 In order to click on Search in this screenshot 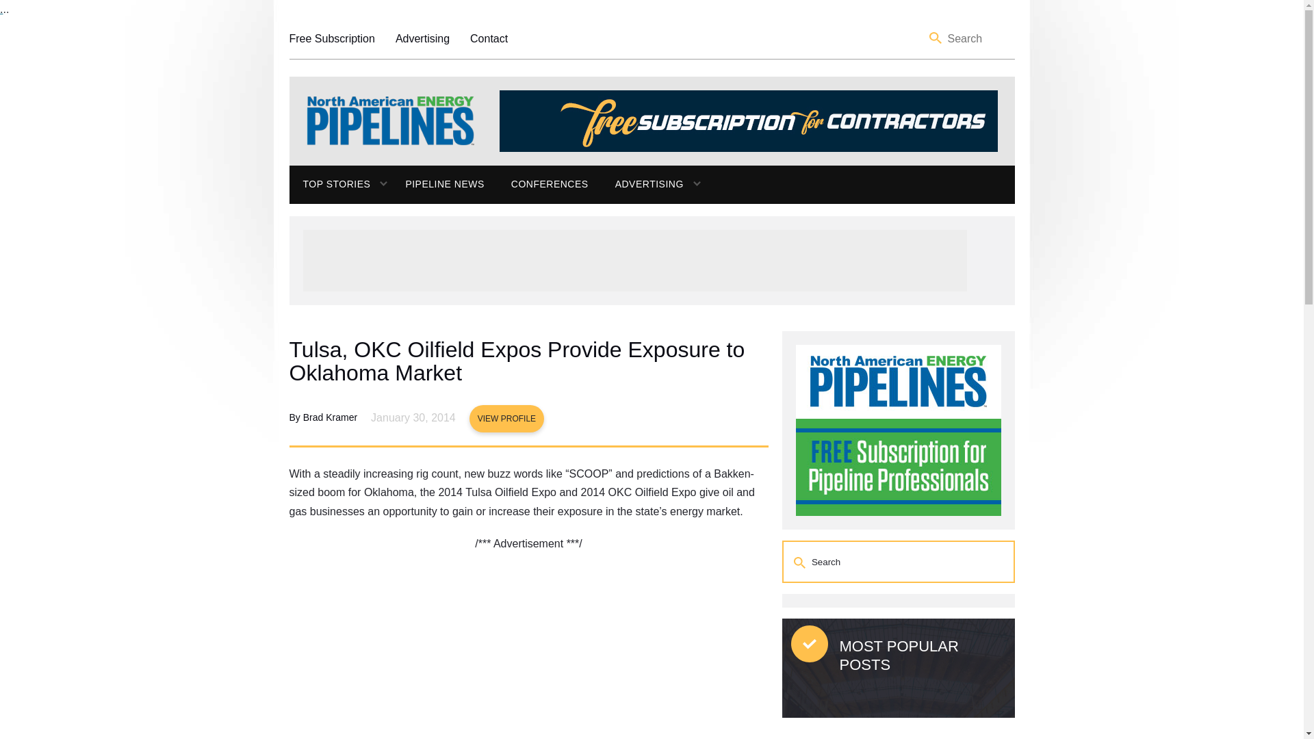, I will do `click(936, 38)`.